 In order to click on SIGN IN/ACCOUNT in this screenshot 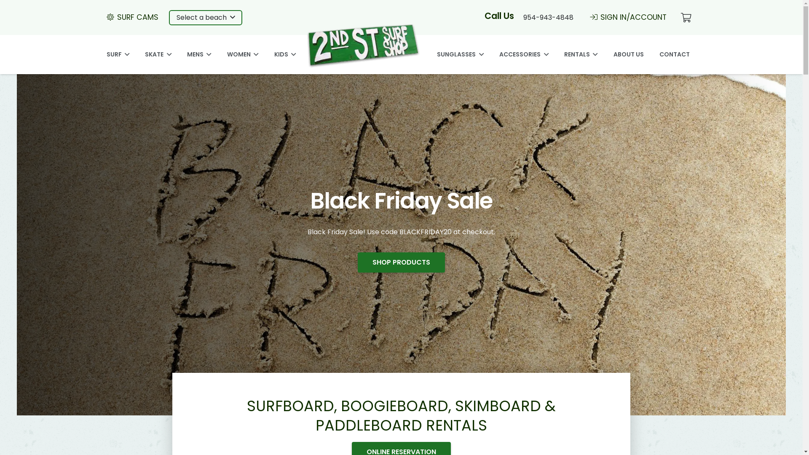, I will do `click(628, 17)`.